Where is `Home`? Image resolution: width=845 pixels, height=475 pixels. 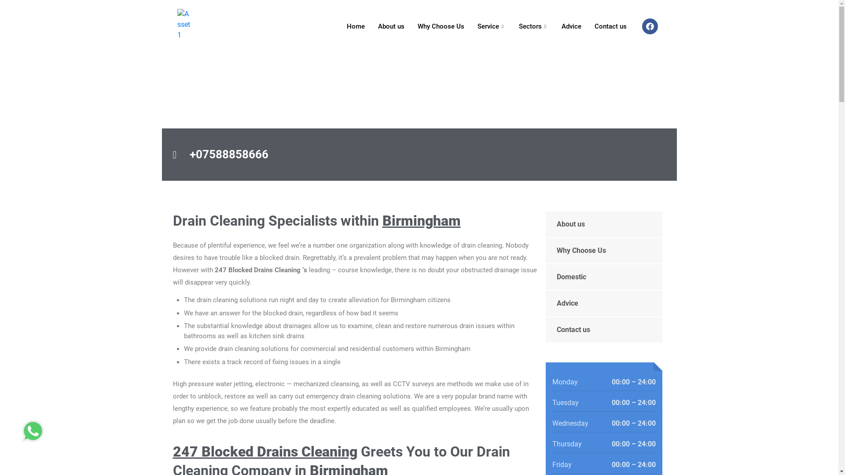
Home is located at coordinates (356, 26).